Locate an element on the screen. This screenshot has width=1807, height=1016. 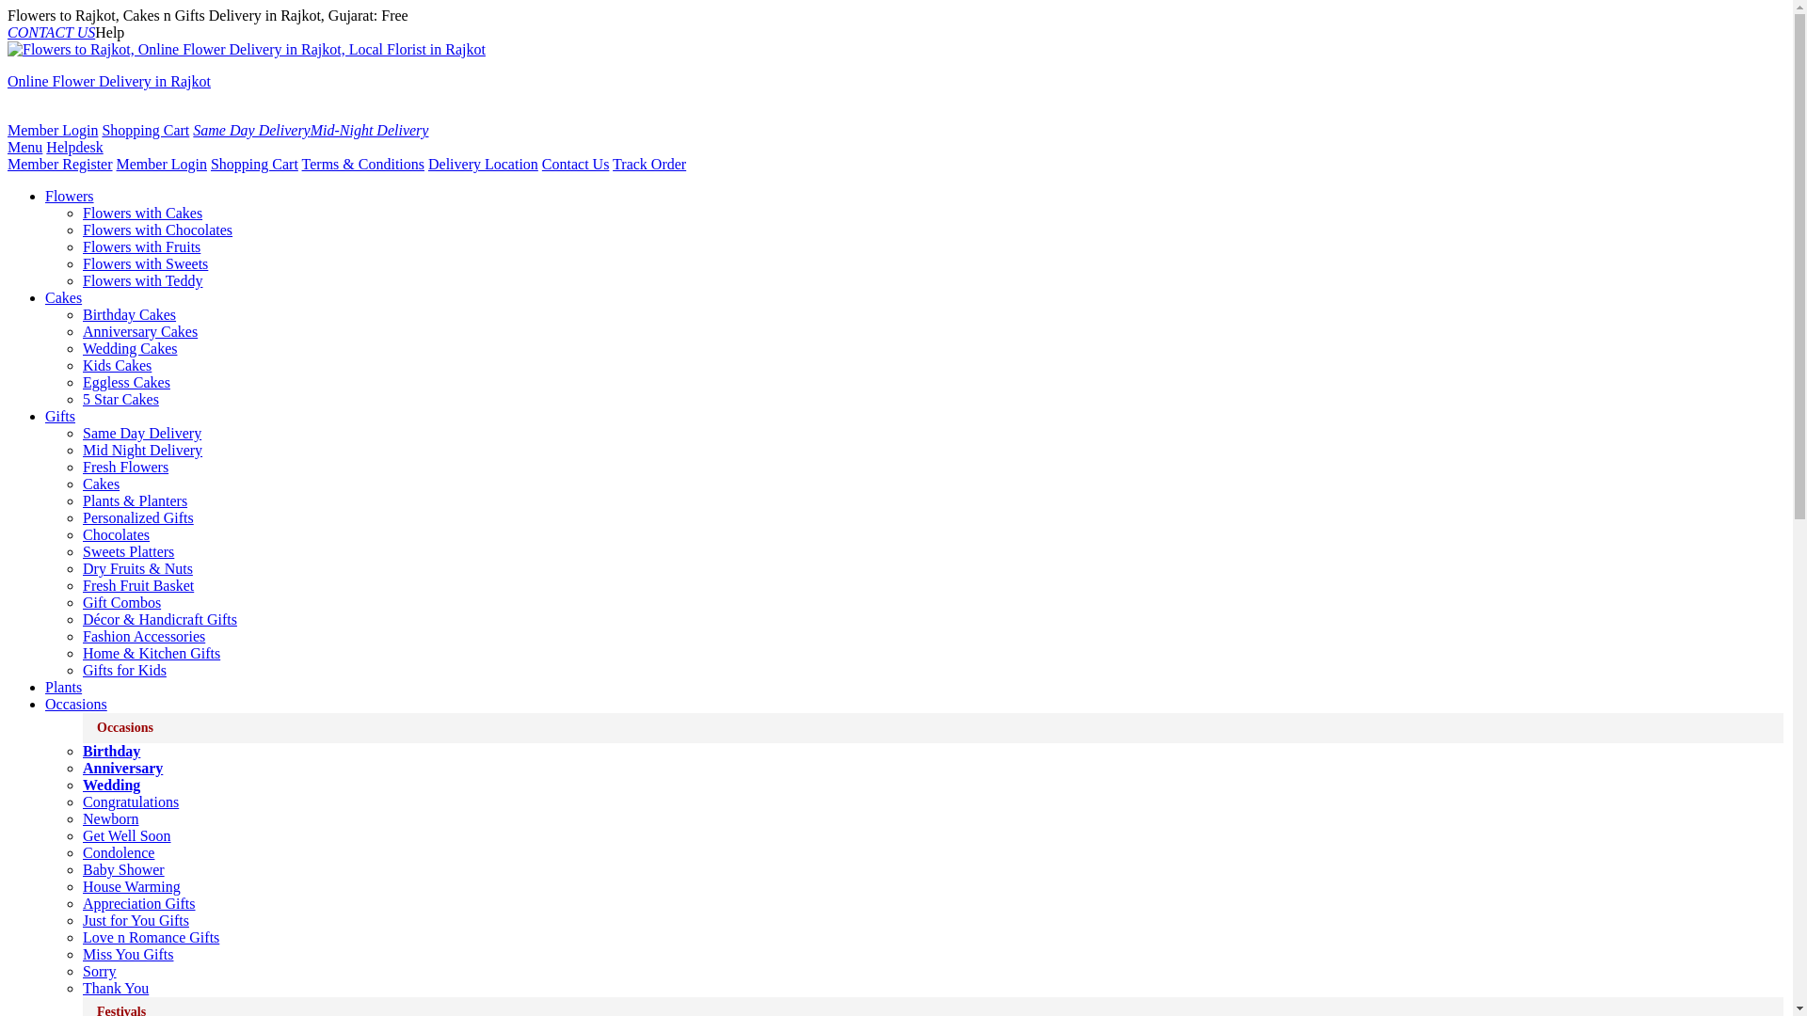
Mid Night Delivery is located at coordinates (143, 450).